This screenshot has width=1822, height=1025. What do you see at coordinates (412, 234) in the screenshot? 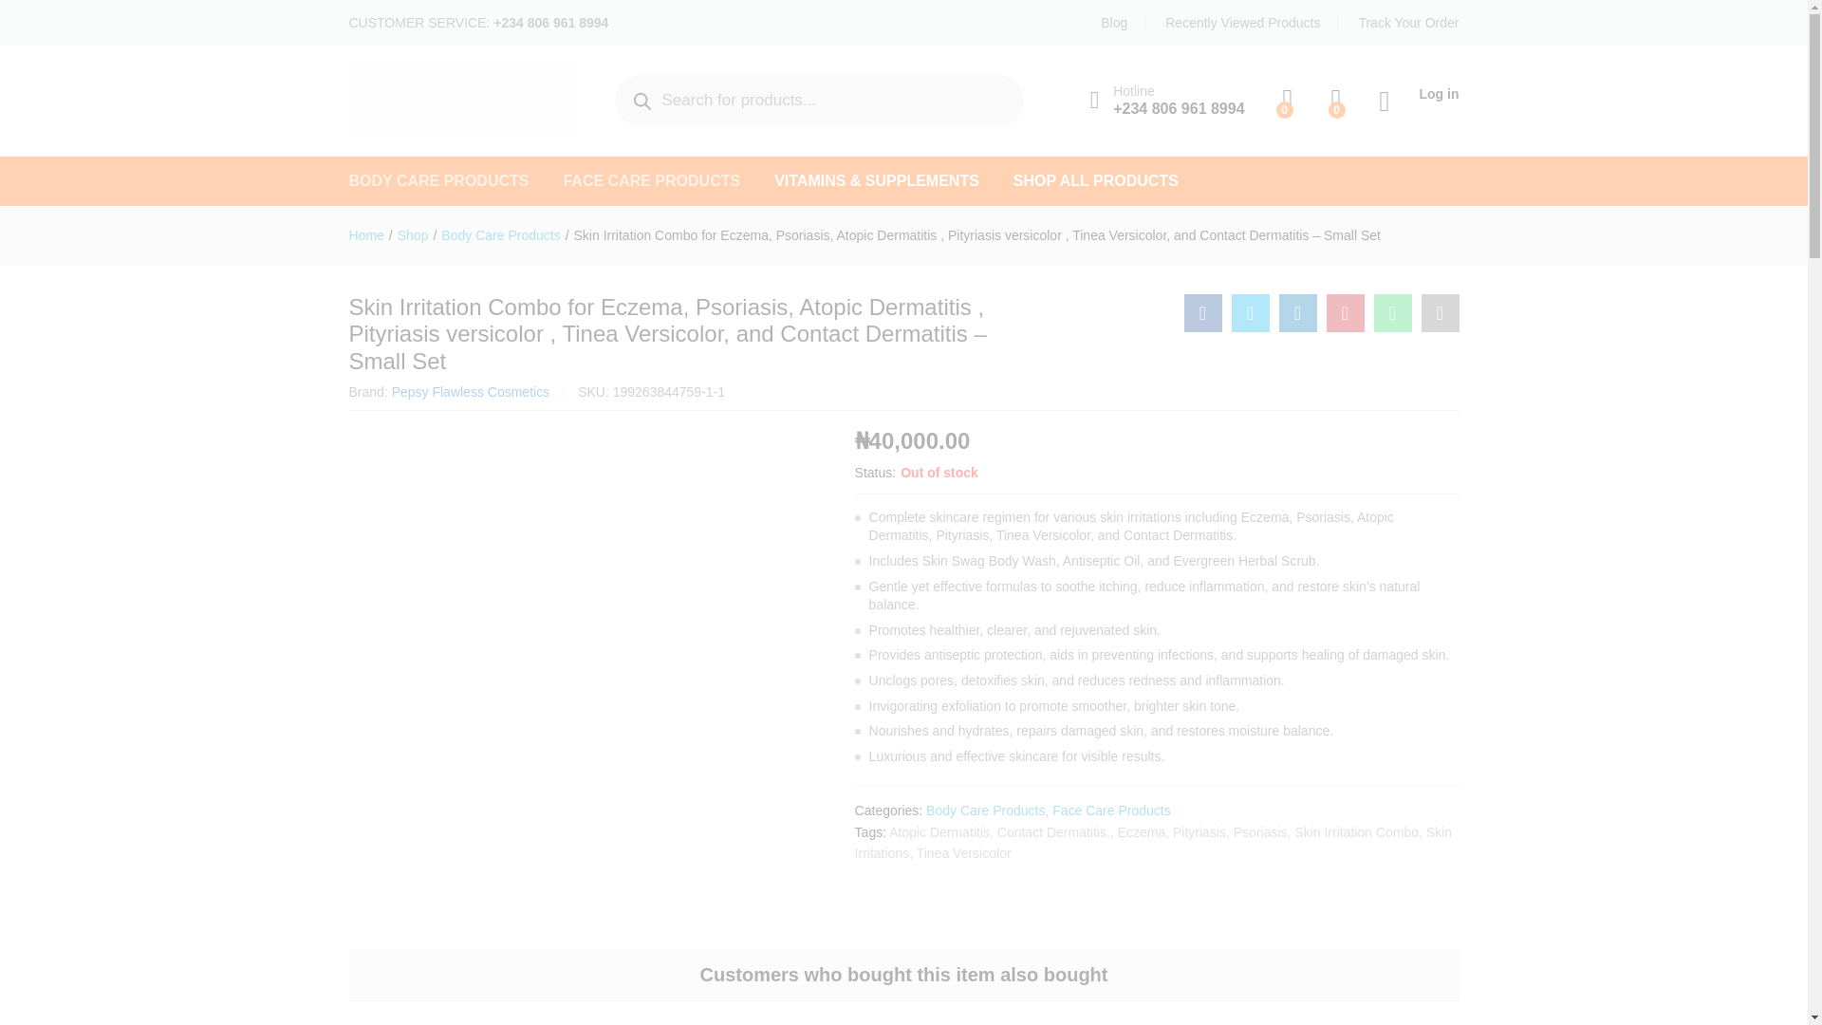
I see `Shop` at bounding box center [412, 234].